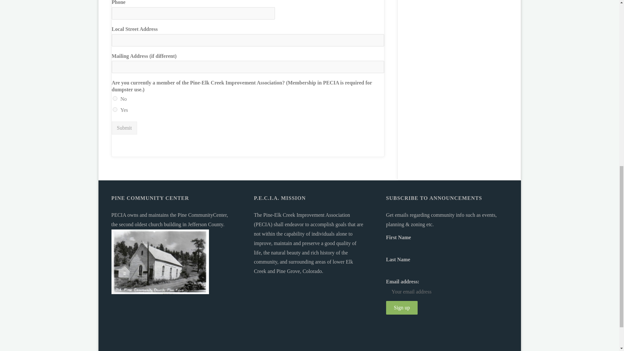  I want to click on Sign up, so click(402, 307).